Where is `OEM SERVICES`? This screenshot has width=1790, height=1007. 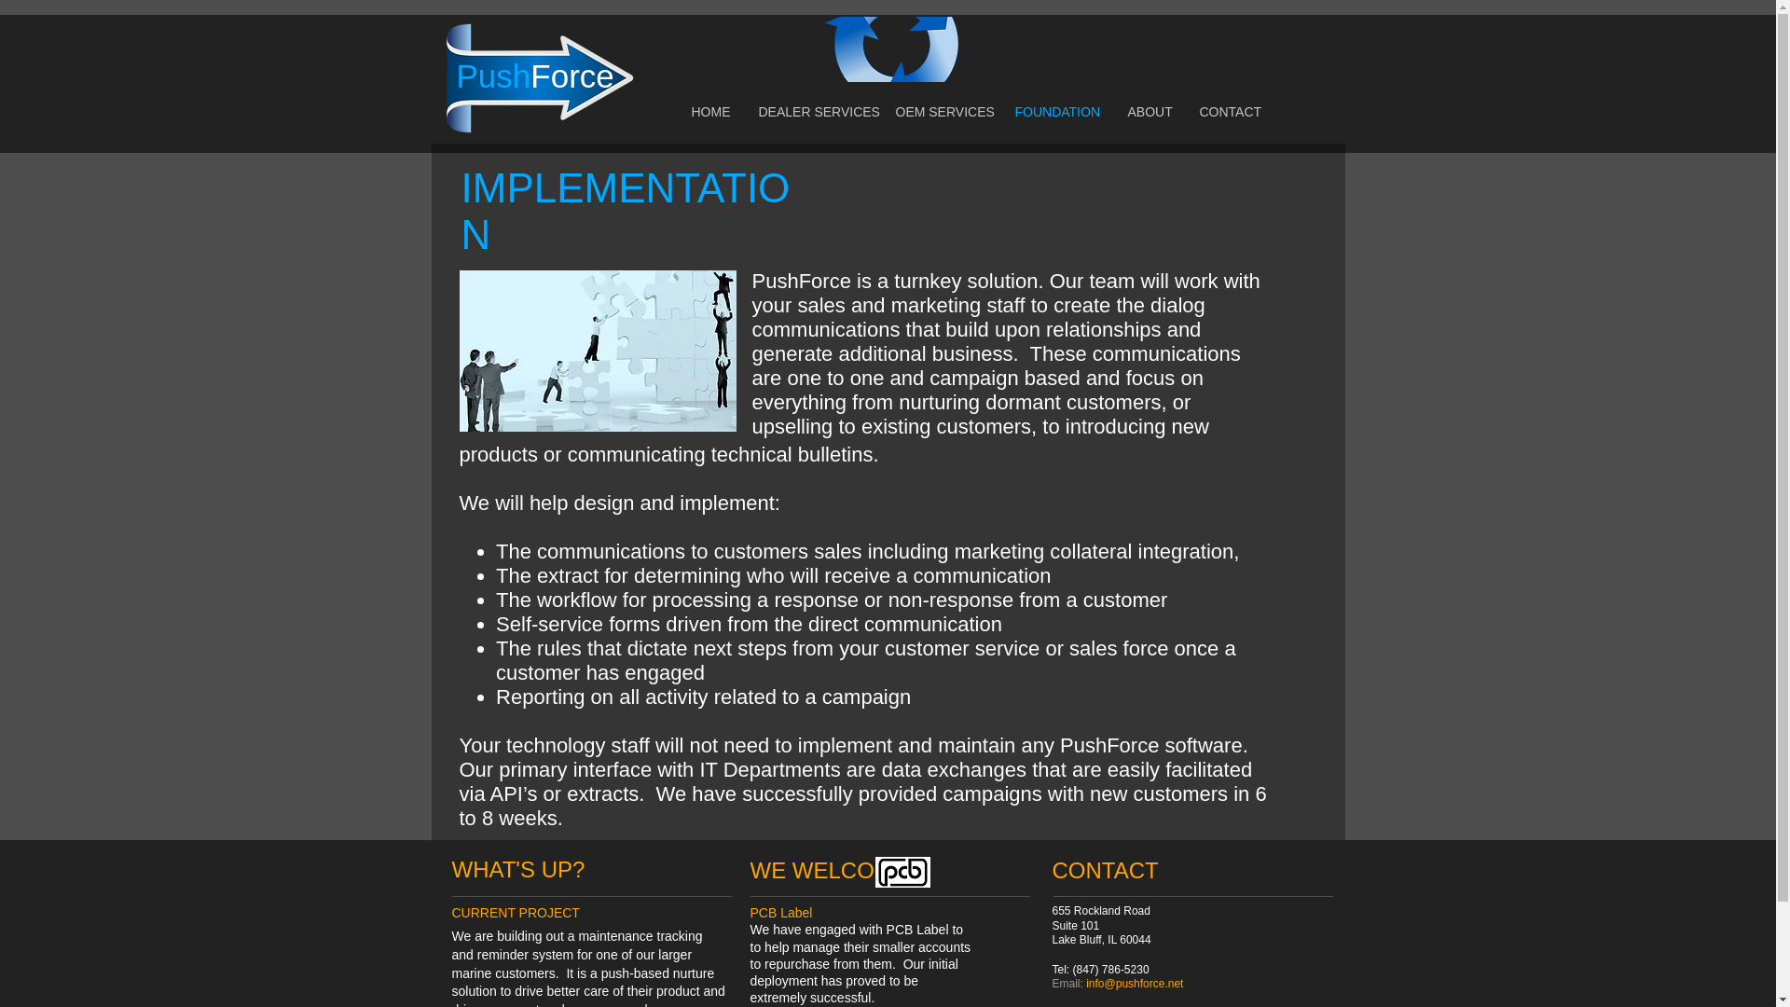
OEM SERVICES is located at coordinates (942, 112).